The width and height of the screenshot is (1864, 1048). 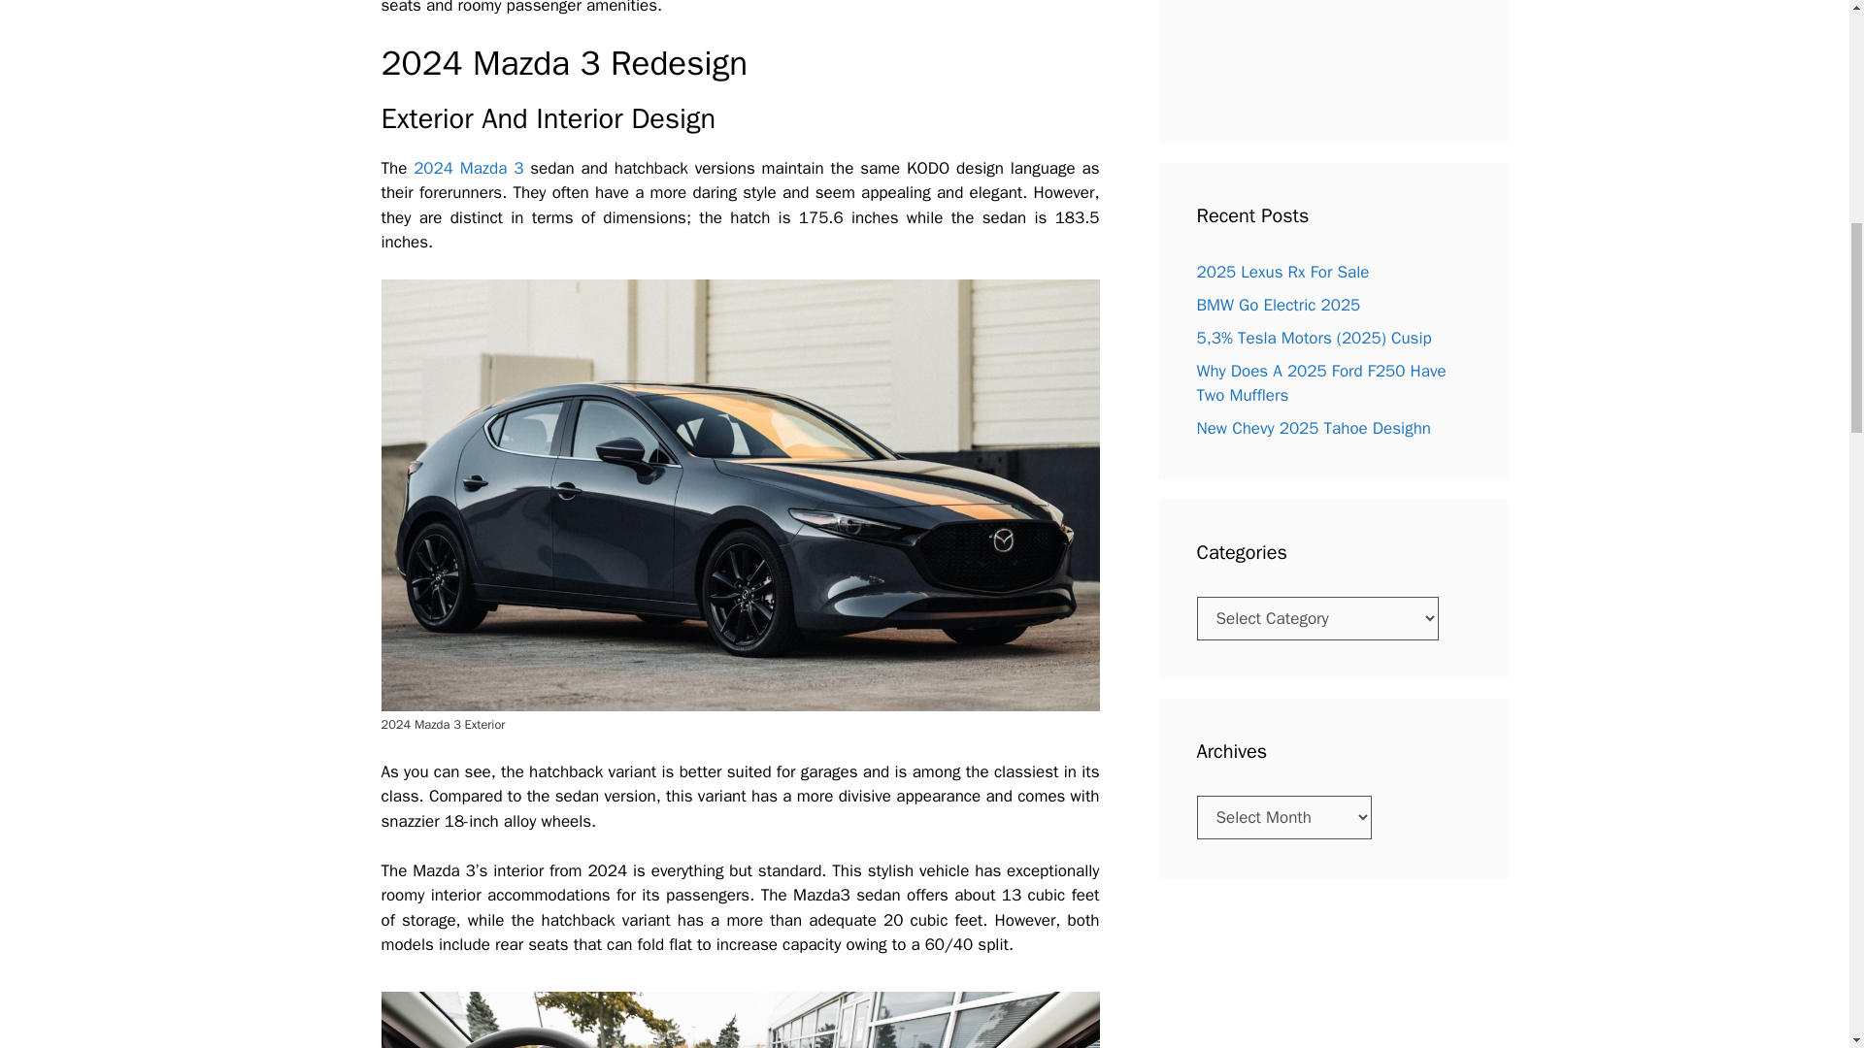 What do you see at coordinates (1297, 52) in the screenshot?
I see `Advertisement` at bounding box center [1297, 52].